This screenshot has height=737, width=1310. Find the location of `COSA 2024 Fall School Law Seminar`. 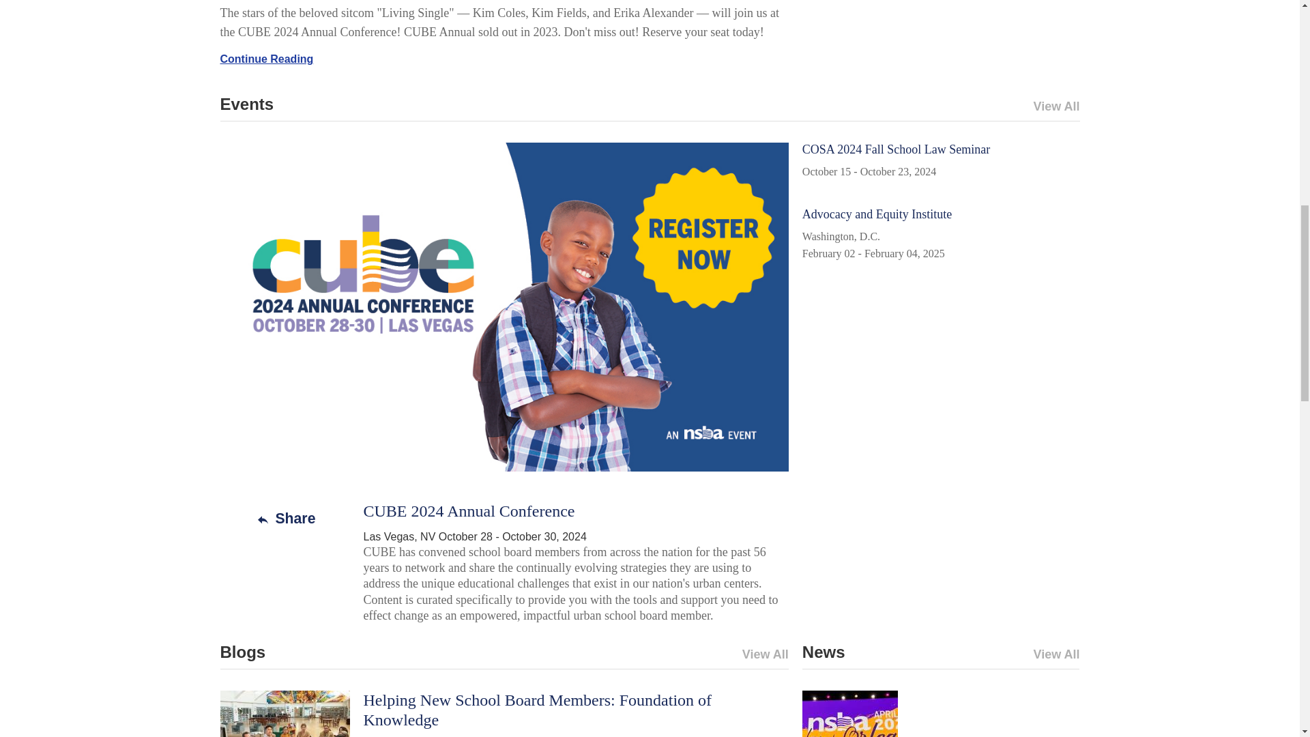

COSA 2024 Fall School Law Seminar is located at coordinates (896, 149).